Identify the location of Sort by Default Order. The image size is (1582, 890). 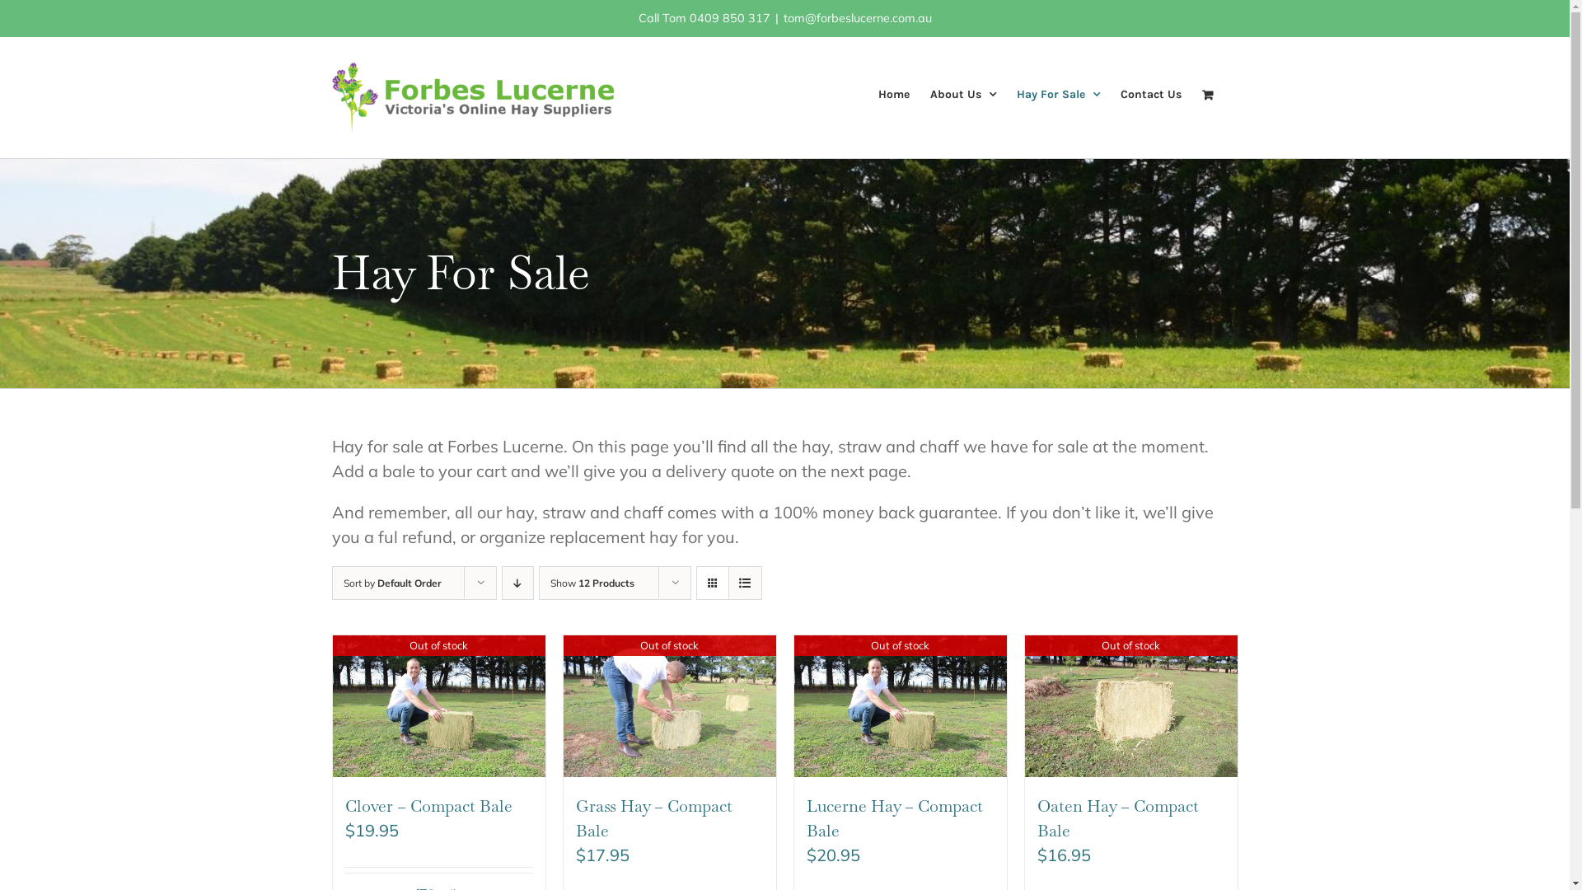
(392, 583).